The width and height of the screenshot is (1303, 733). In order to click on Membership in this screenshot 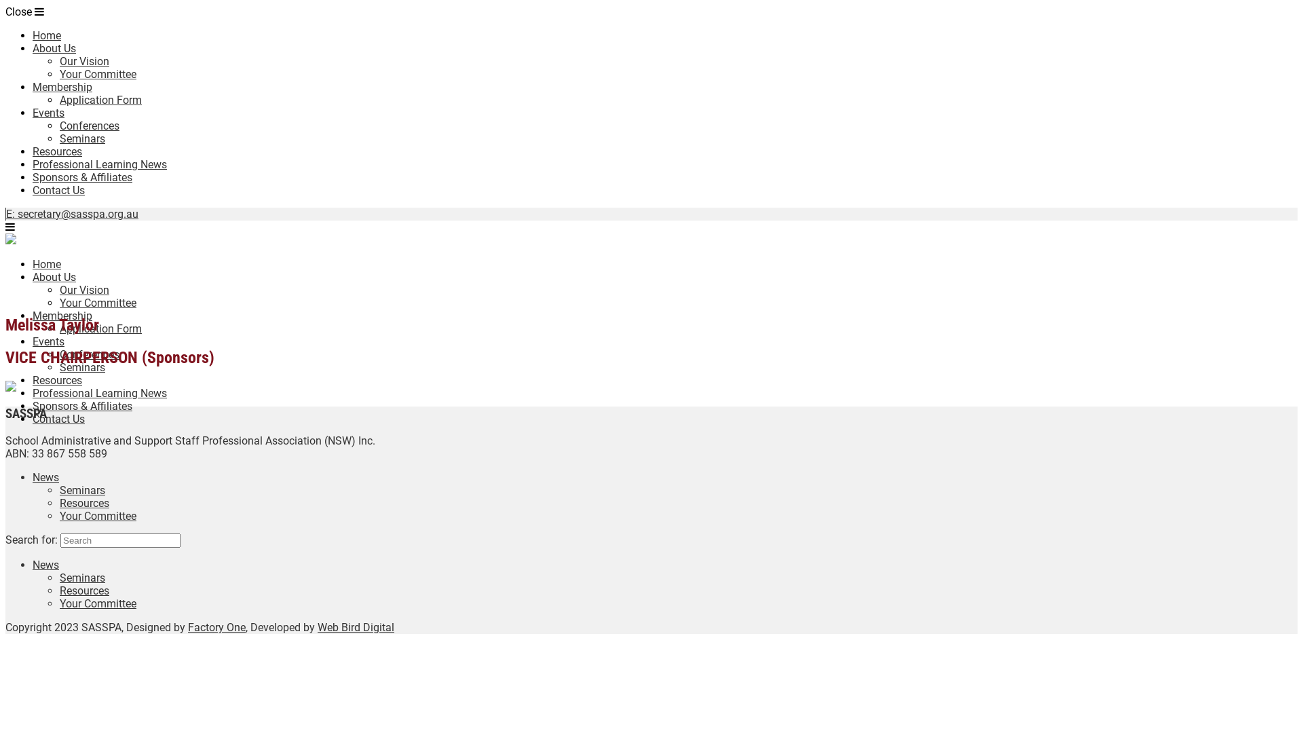, I will do `click(62, 87)`.